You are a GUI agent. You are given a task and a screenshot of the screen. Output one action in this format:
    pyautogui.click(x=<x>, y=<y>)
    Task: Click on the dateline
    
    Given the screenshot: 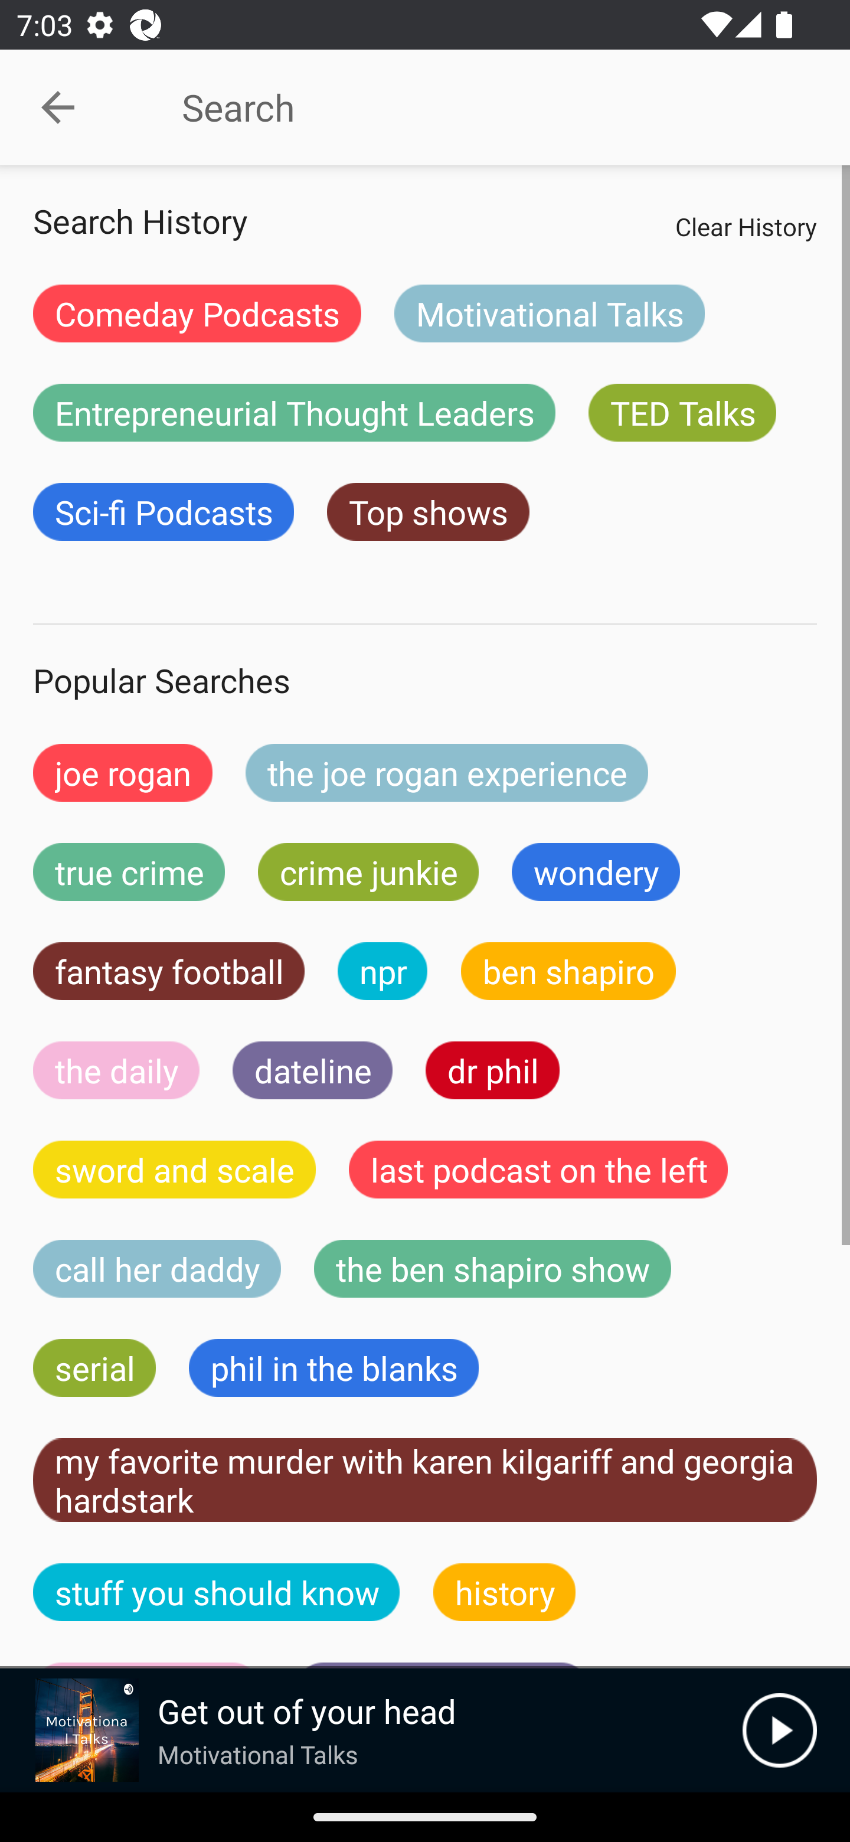 What is the action you would take?
    pyautogui.click(x=313, y=1070)
    